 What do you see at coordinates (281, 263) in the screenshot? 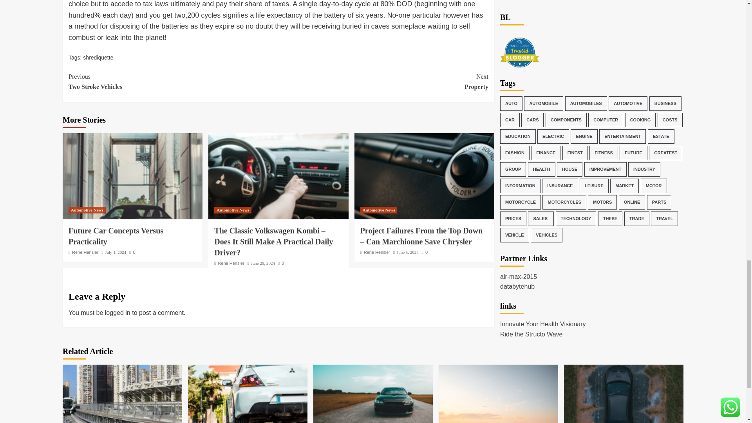
I see `0` at bounding box center [281, 263].